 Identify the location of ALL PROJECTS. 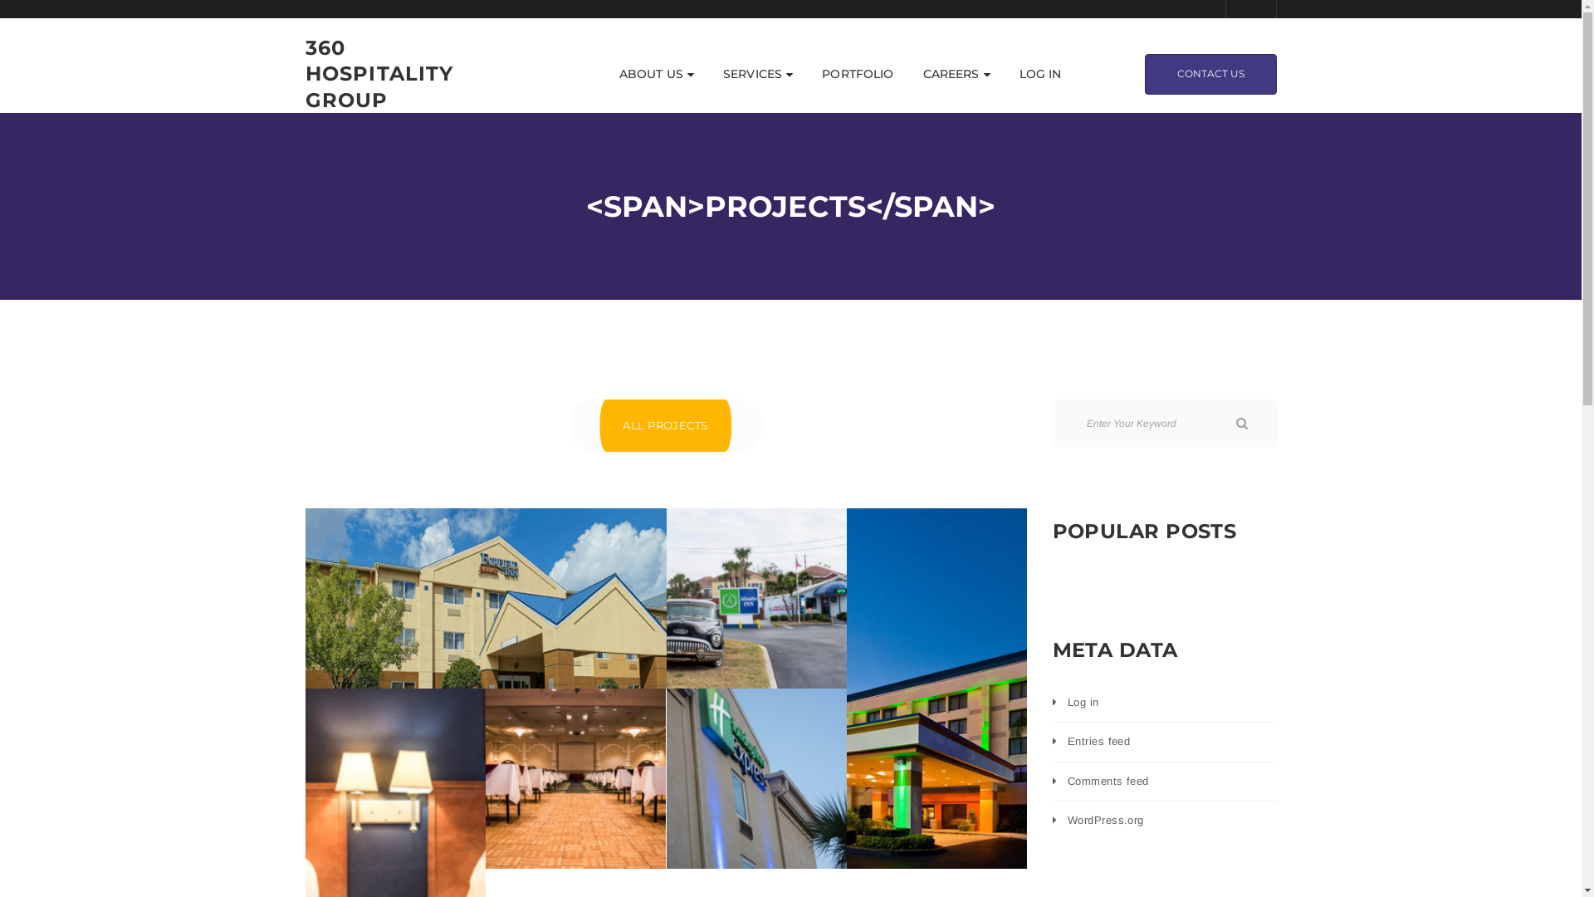
(666, 425).